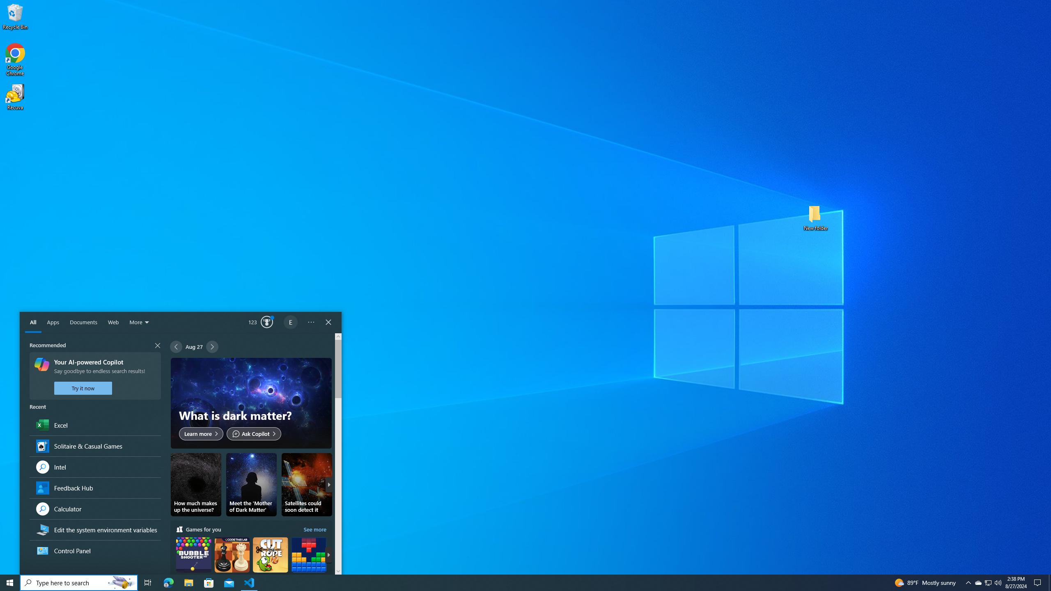 Image resolution: width=1051 pixels, height=591 pixels. Describe the element at coordinates (311, 323) in the screenshot. I see `Options` at that location.